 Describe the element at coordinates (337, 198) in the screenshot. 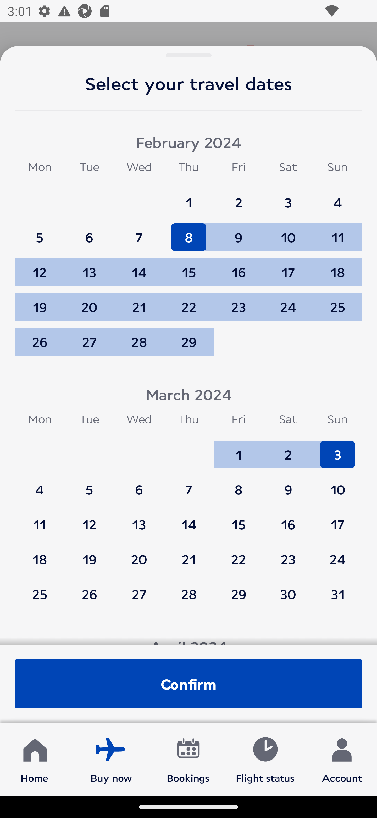

I see `4` at that location.